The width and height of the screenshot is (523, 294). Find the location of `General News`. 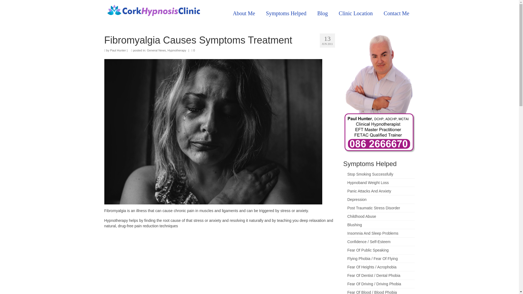

General News is located at coordinates (156, 50).